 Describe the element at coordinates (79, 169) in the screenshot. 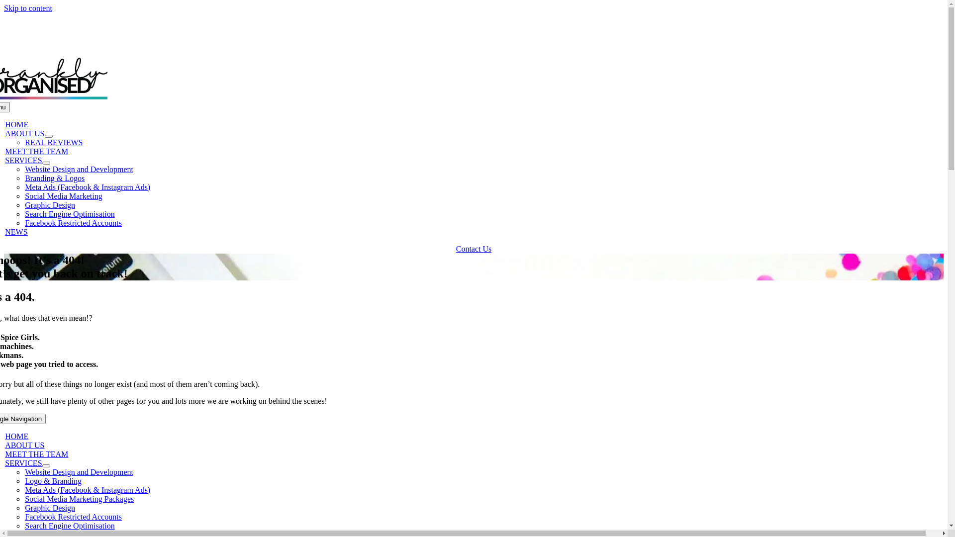

I see `Website Design and Development` at that location.